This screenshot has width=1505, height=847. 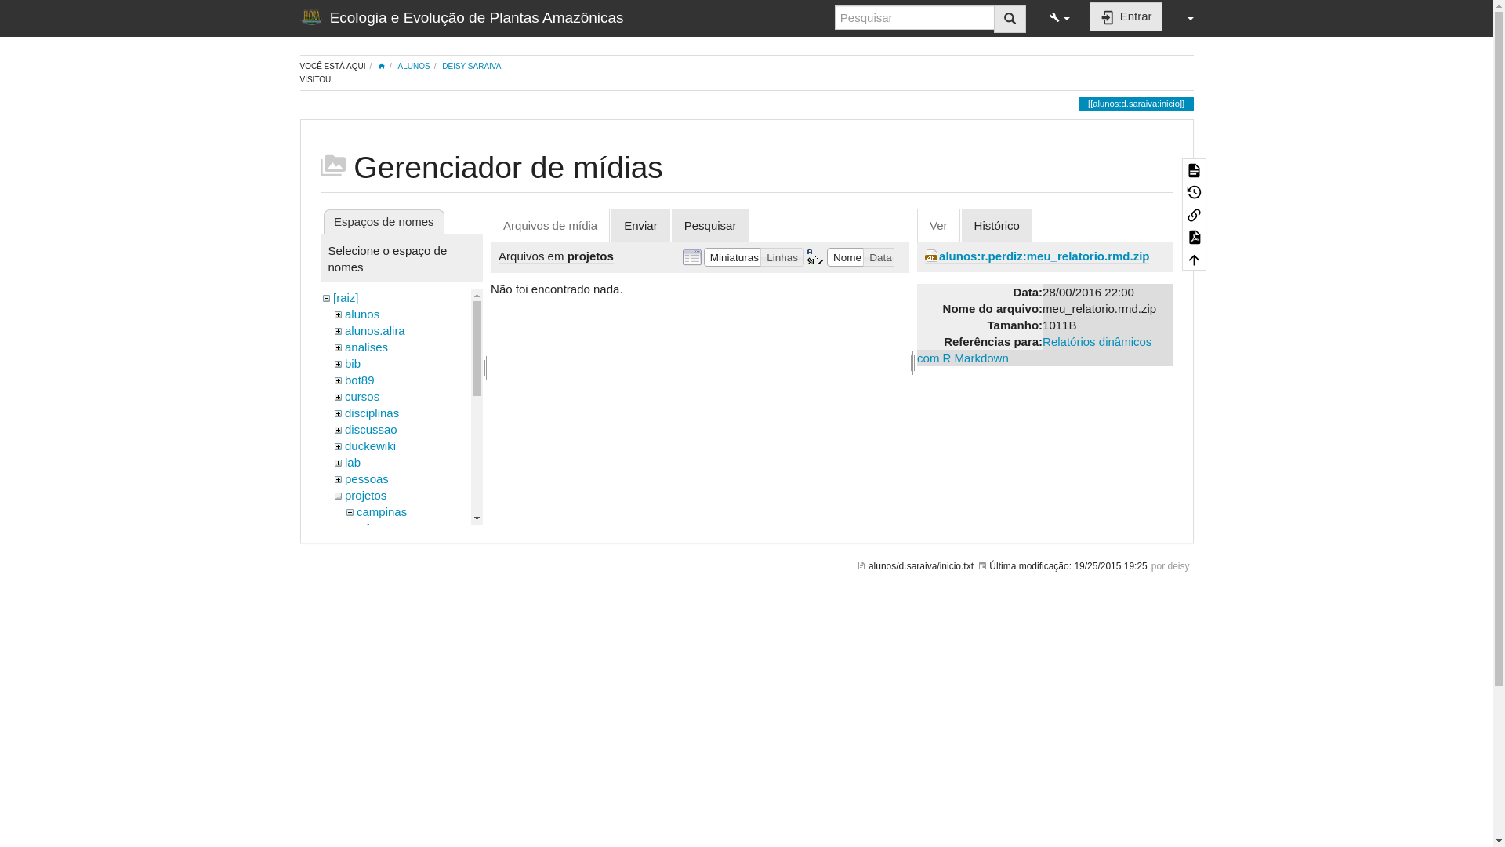 I want to click on Export to PDF, so click(x=1193, y=237).